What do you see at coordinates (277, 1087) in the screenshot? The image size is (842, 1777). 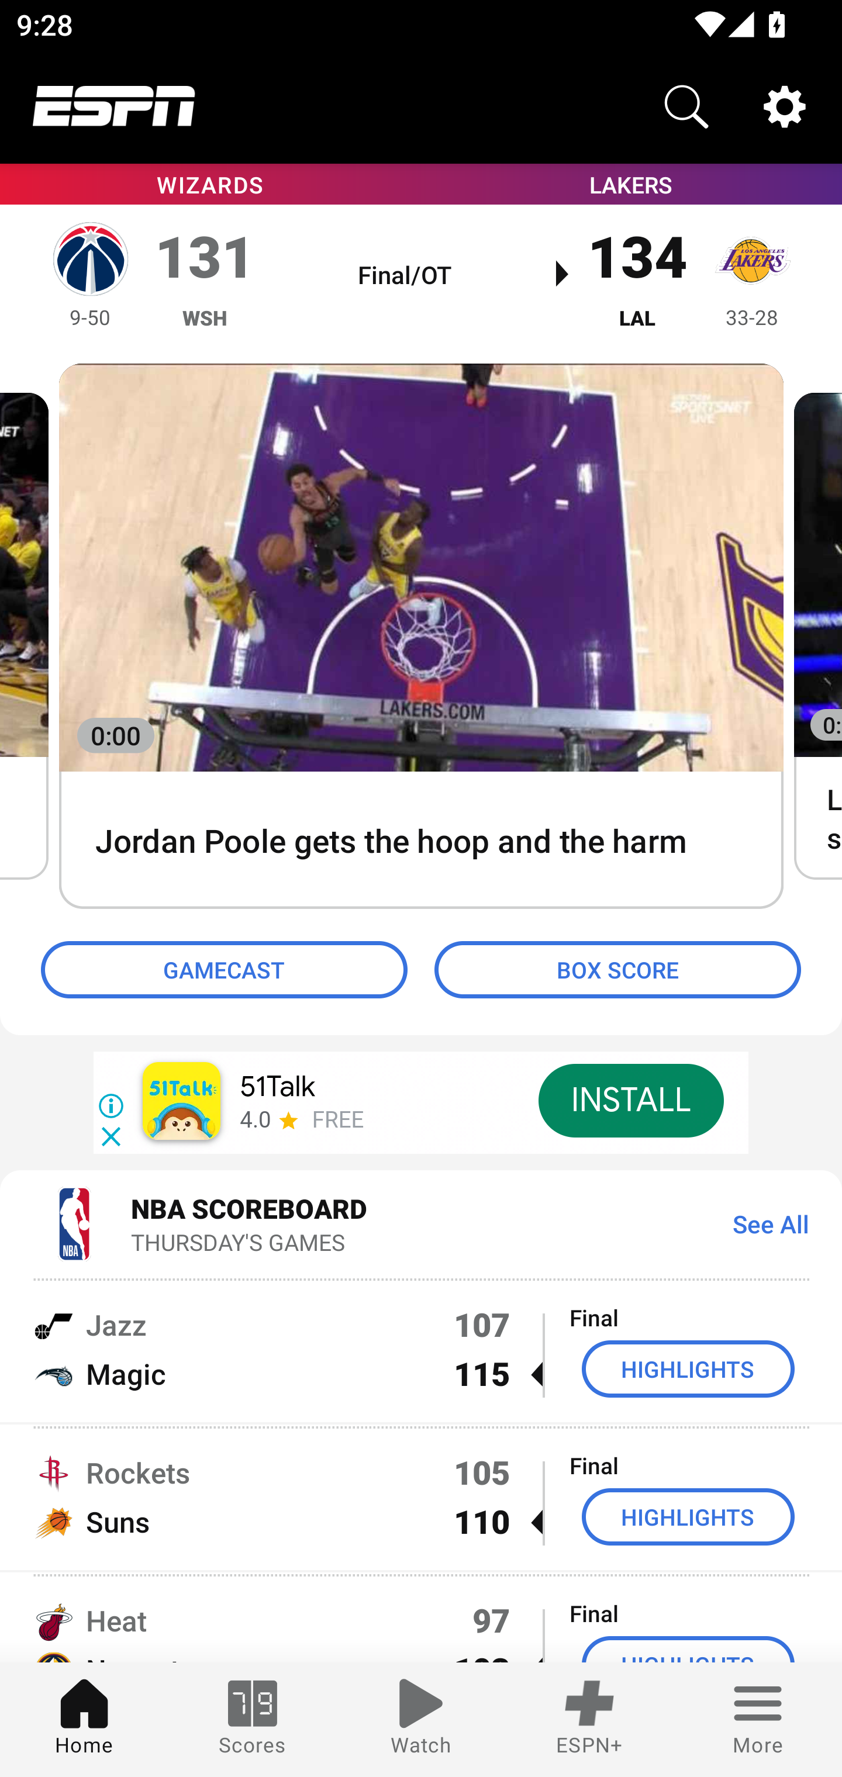 I see `51Talk` at bounding box center [277, 1087].